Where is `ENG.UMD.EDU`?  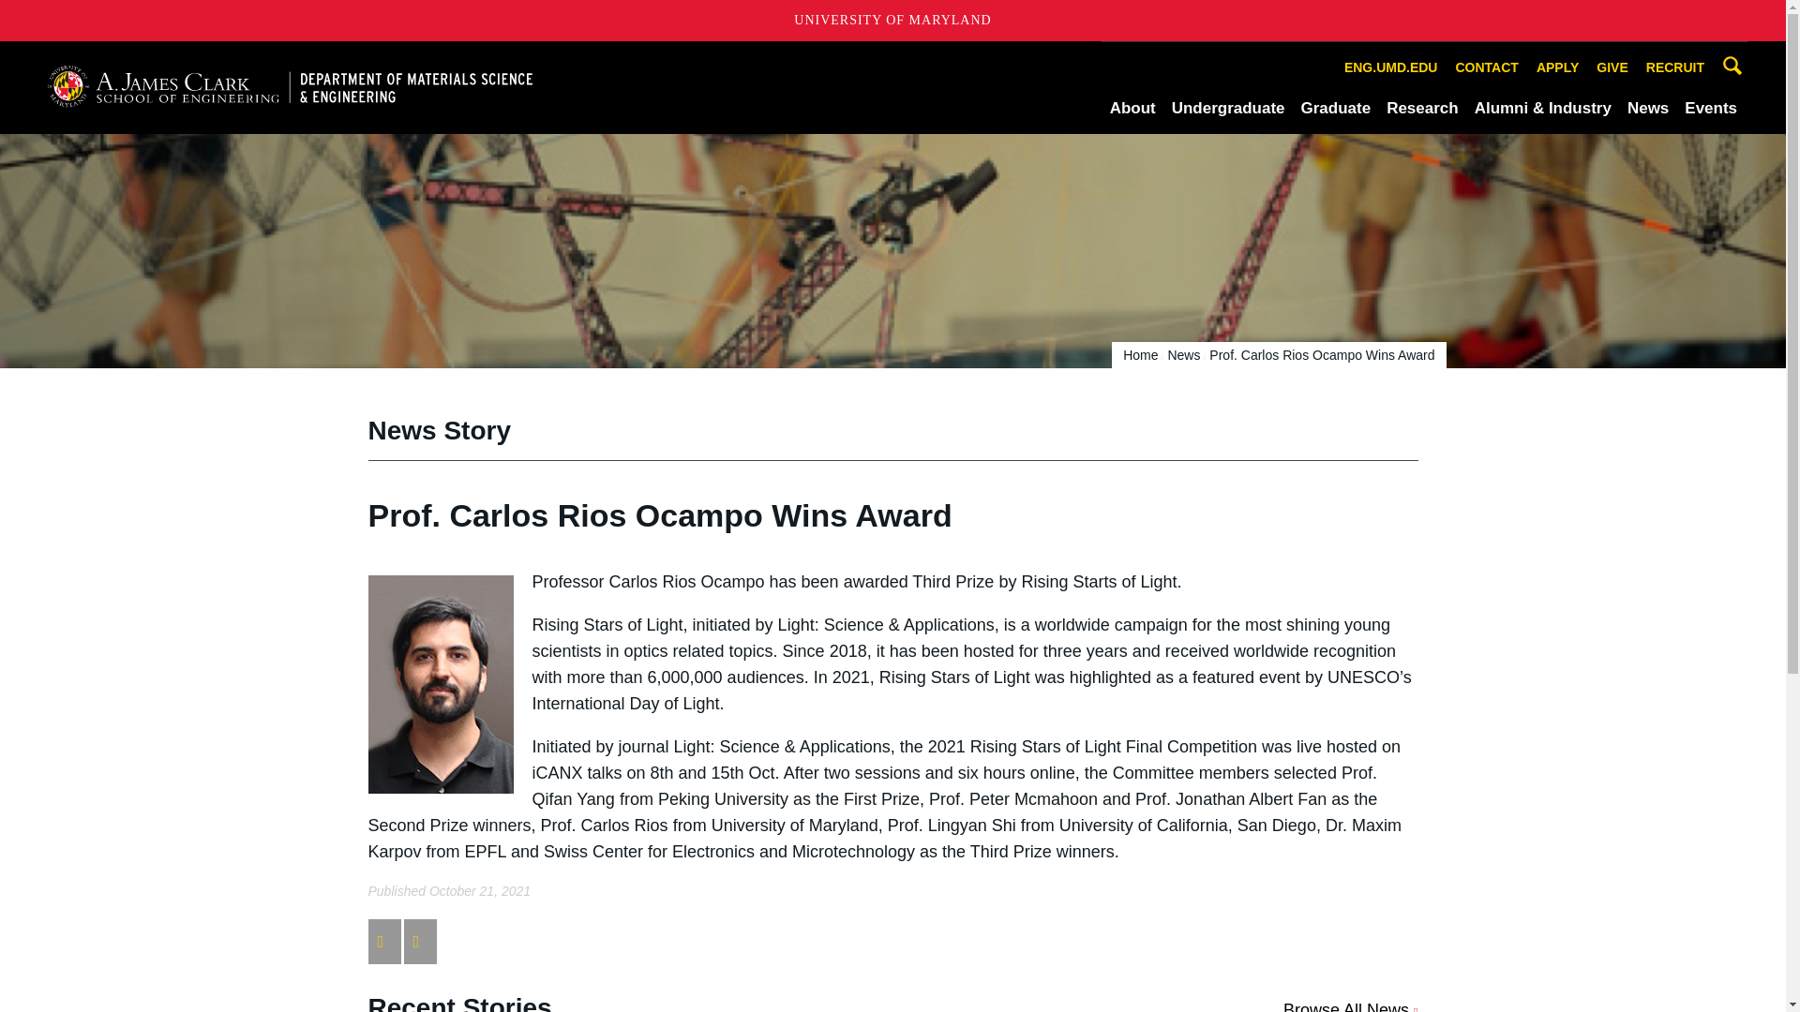
ENG.UMD.EDU is located at coordinates (1391, 67).